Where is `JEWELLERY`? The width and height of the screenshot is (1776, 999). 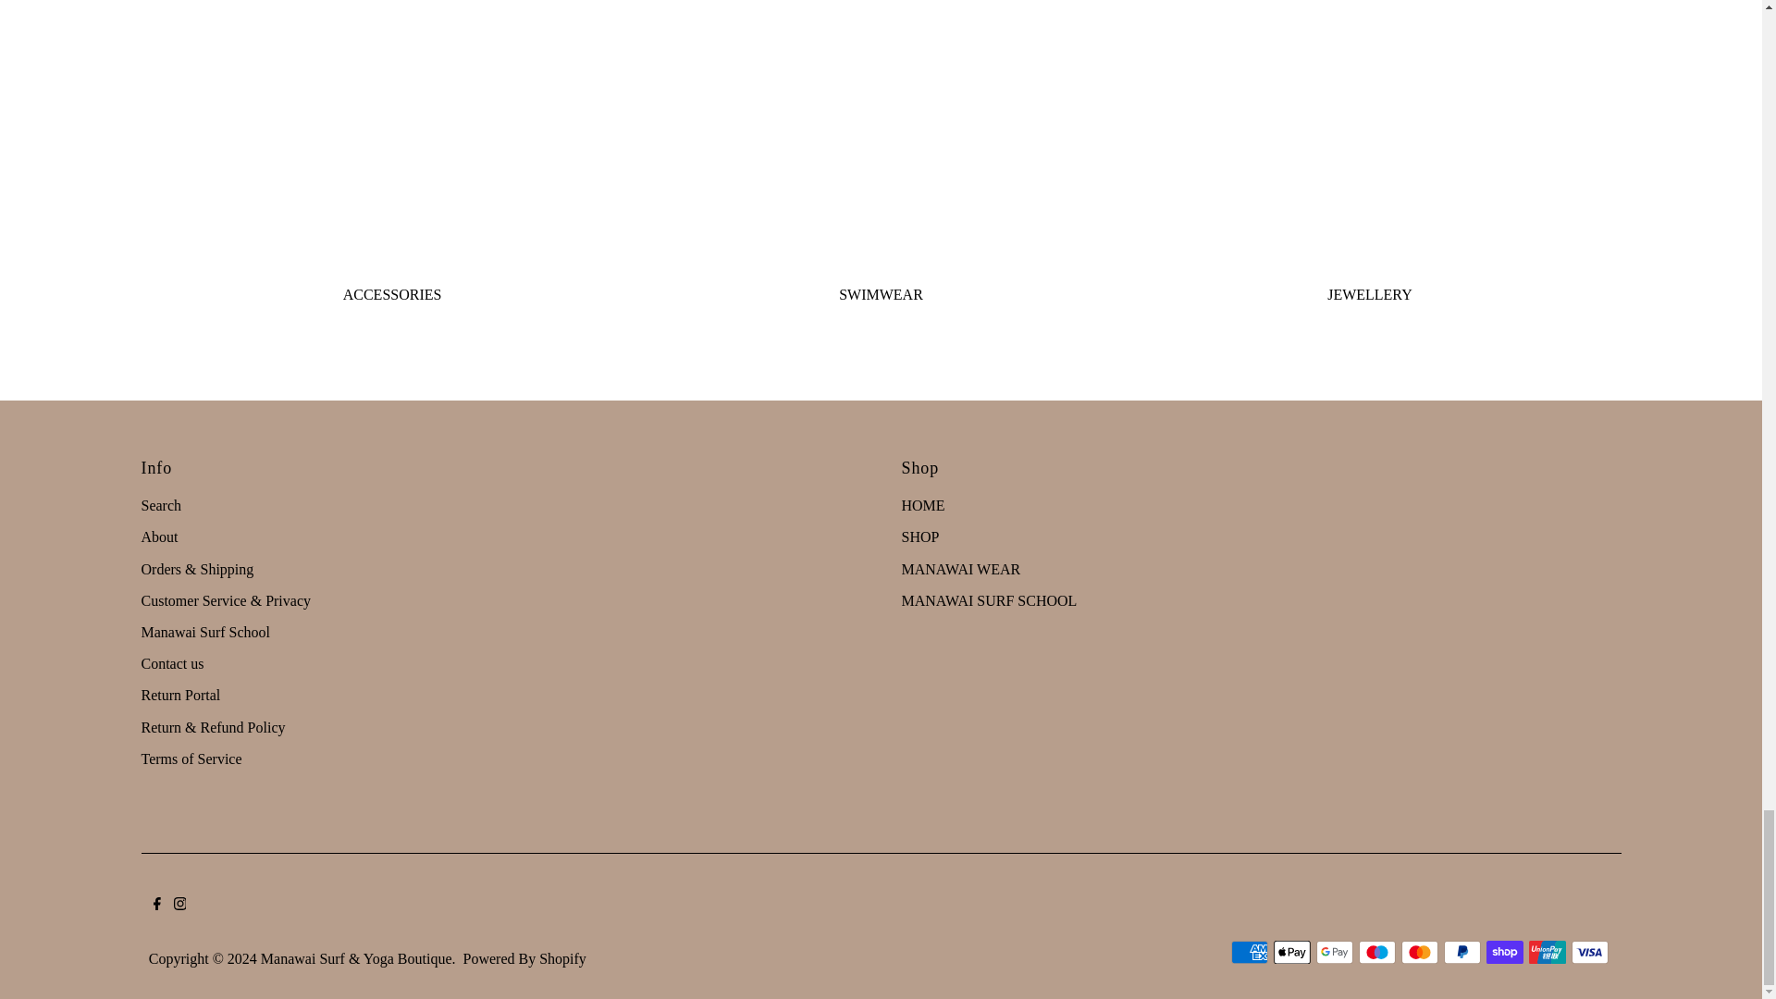 JEWELLERY is located at coordinates (1369, 294).